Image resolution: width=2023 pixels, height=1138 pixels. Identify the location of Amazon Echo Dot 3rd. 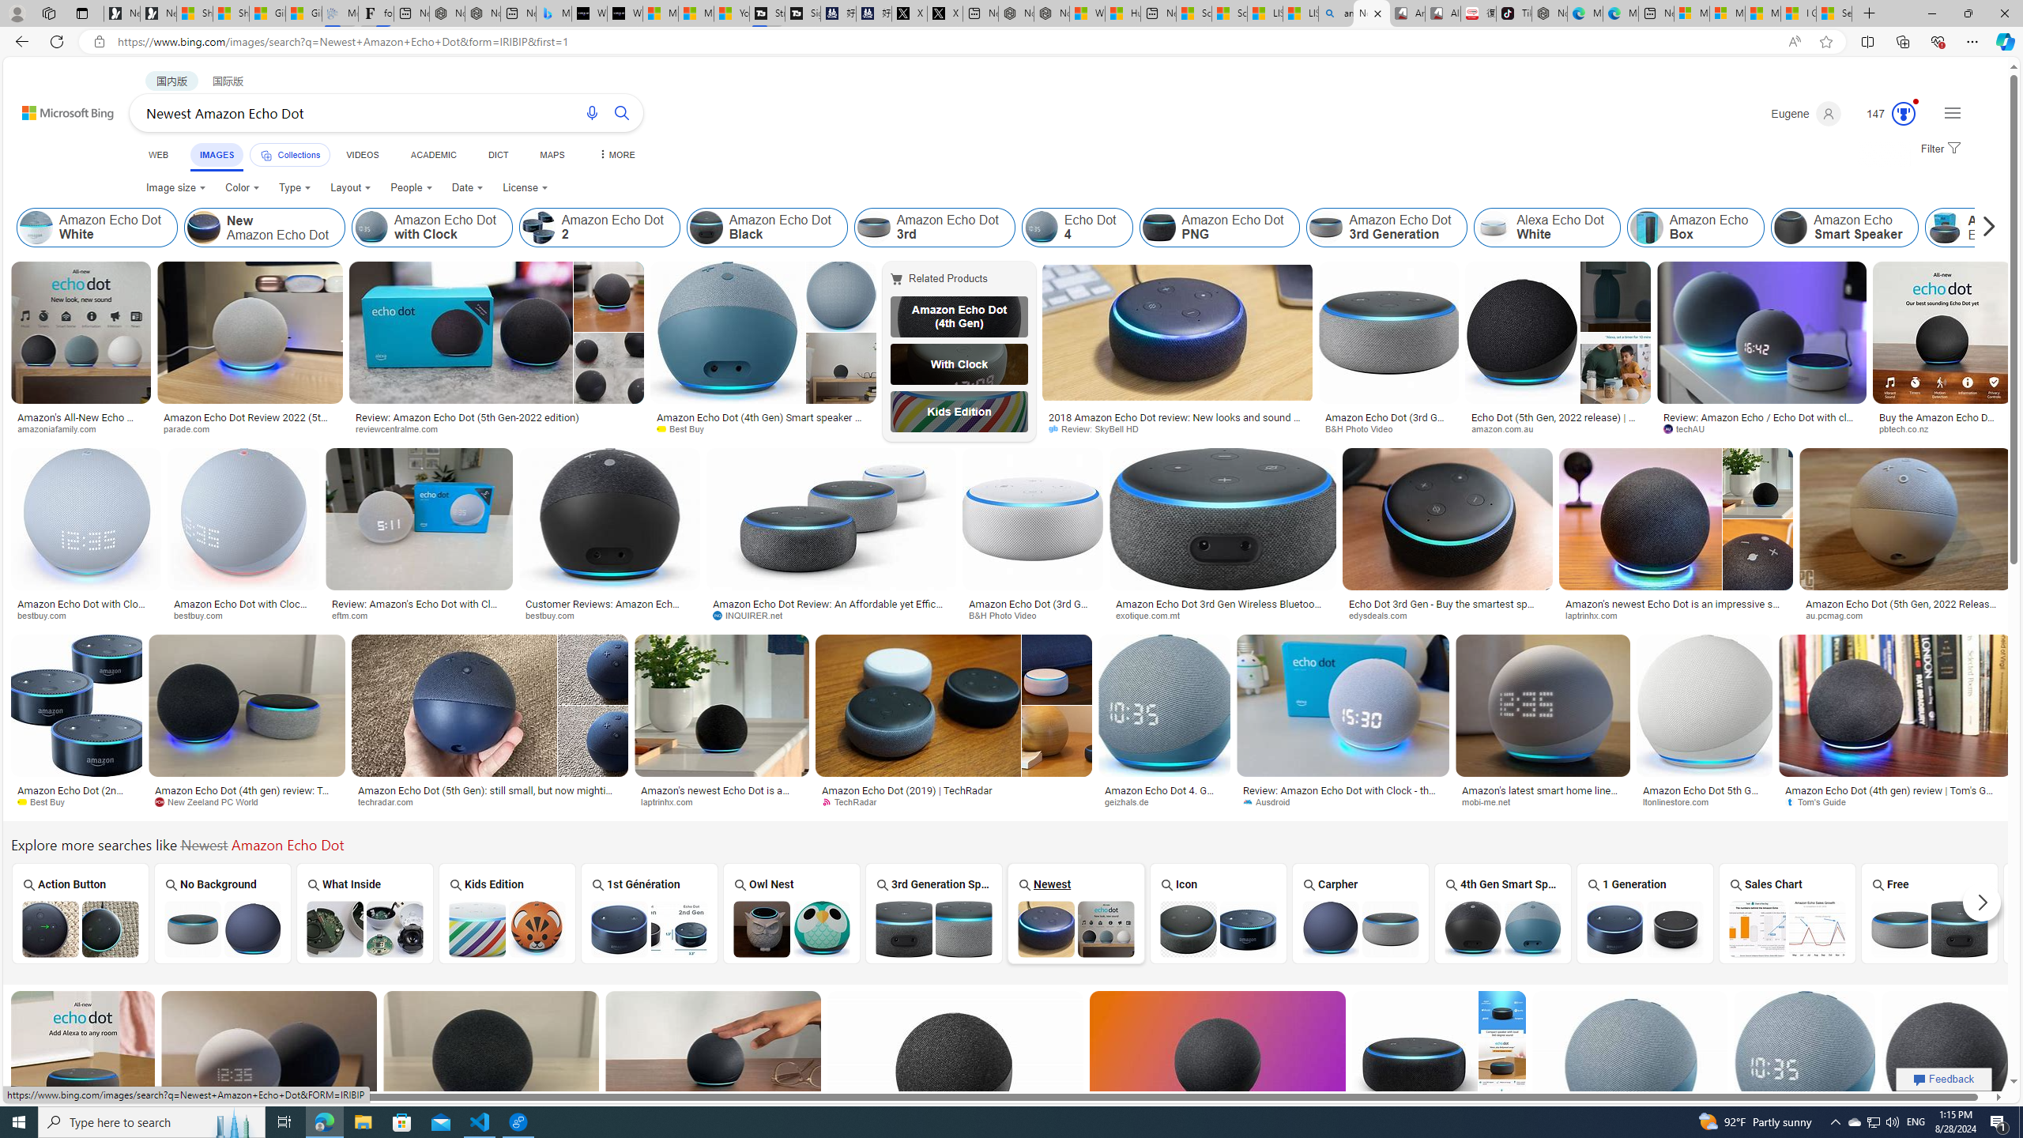
(934, 228).